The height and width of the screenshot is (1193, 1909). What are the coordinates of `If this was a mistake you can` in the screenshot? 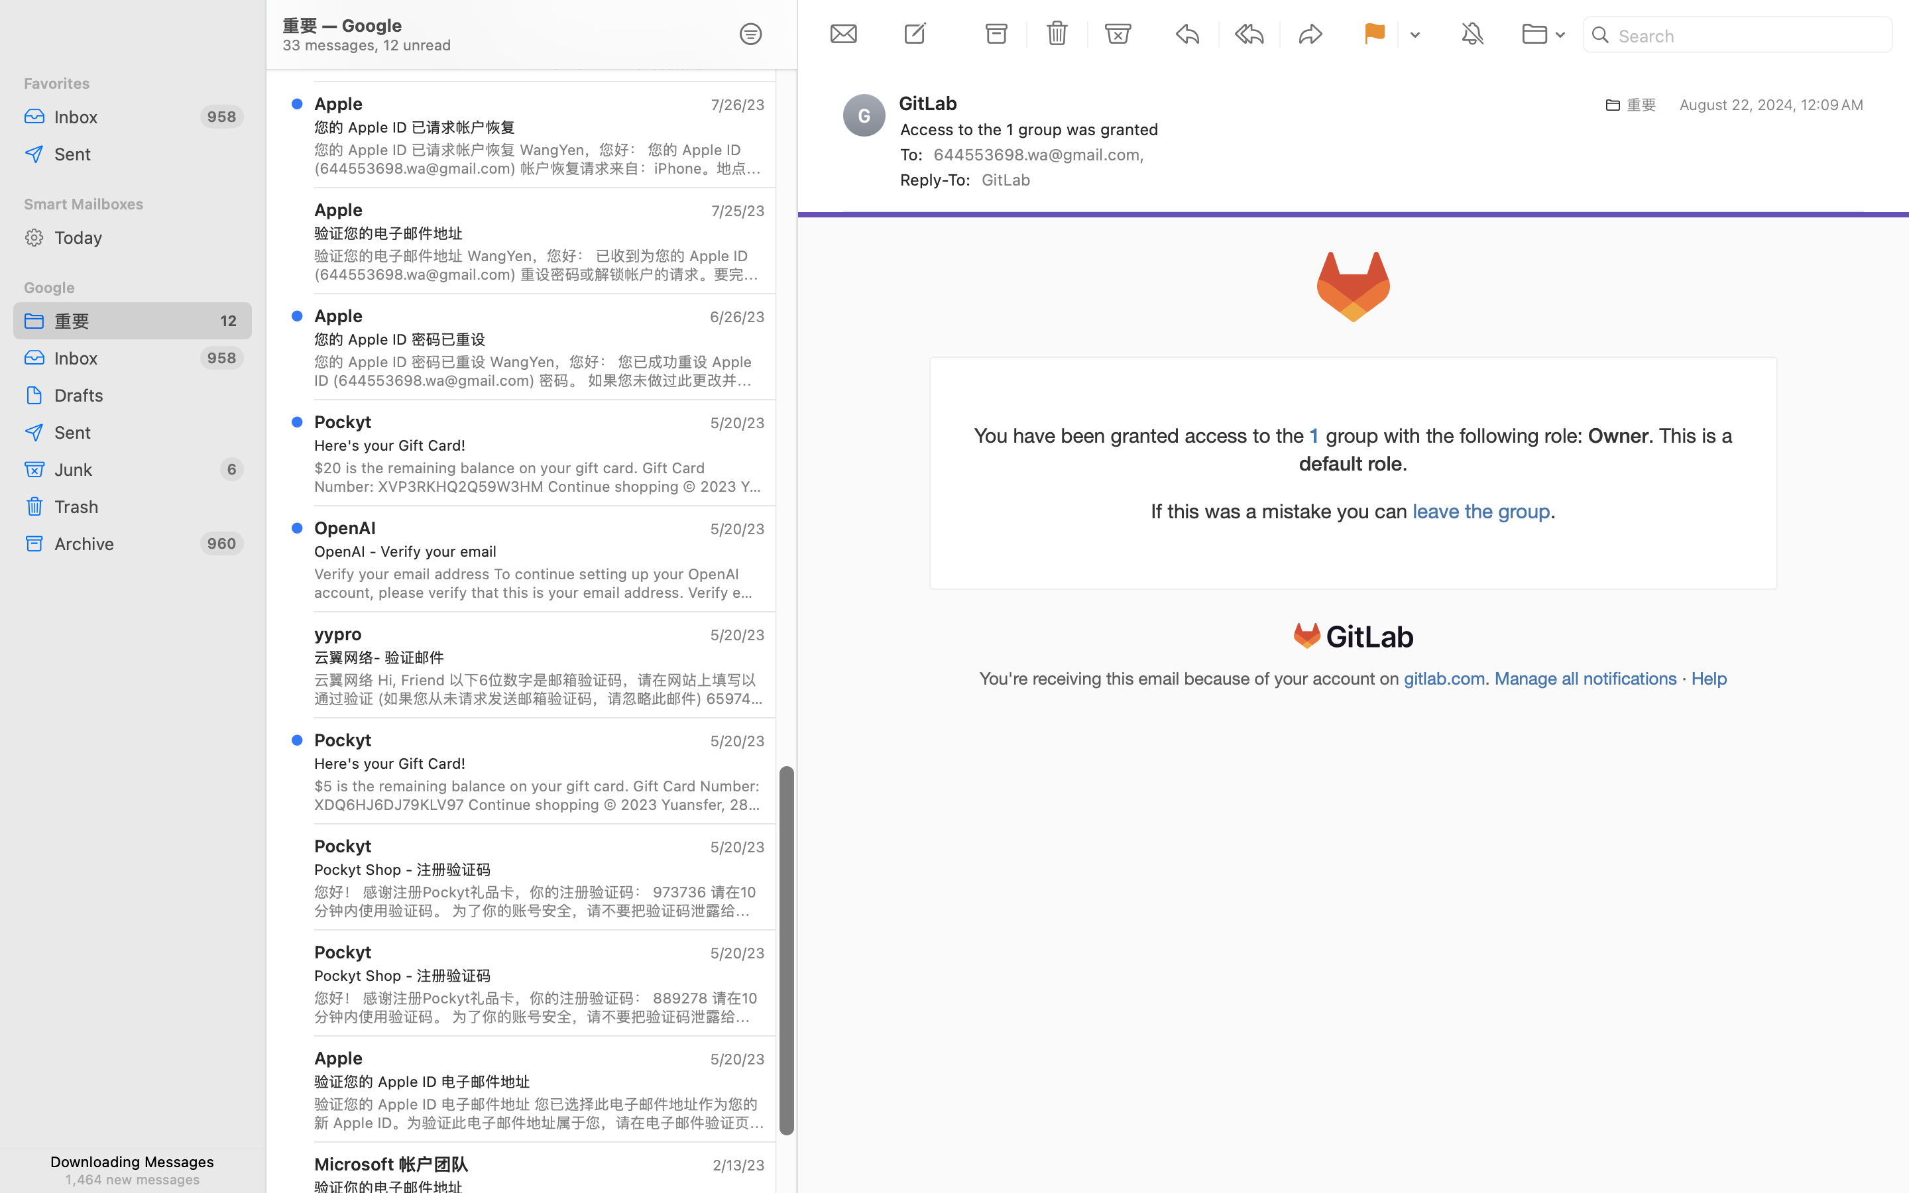 It's located at (1282, 511).